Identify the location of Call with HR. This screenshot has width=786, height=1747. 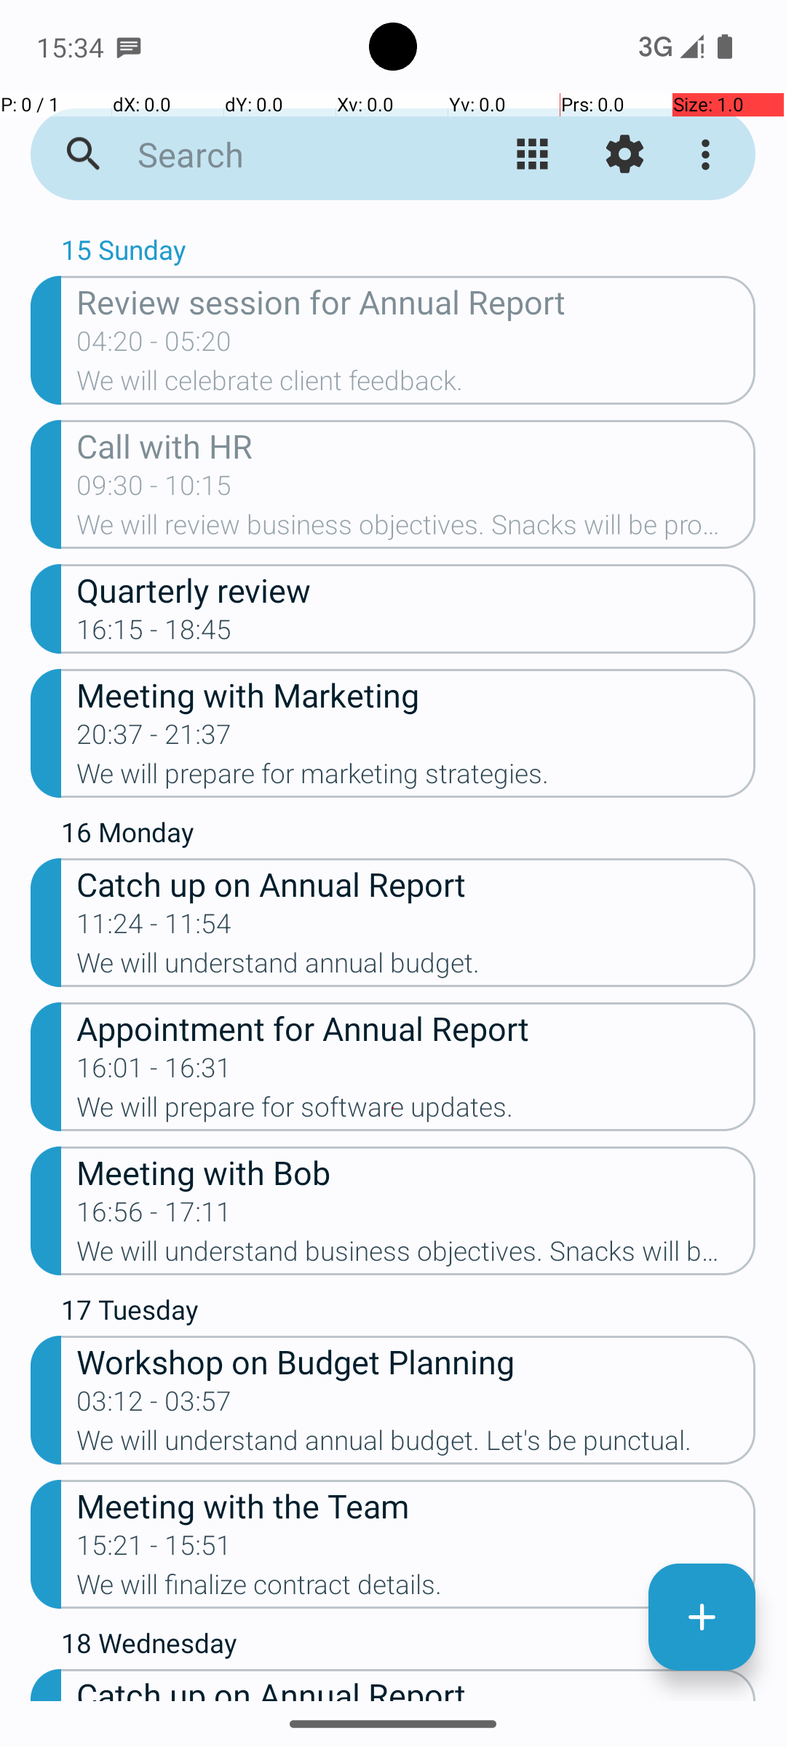
(416, 445).